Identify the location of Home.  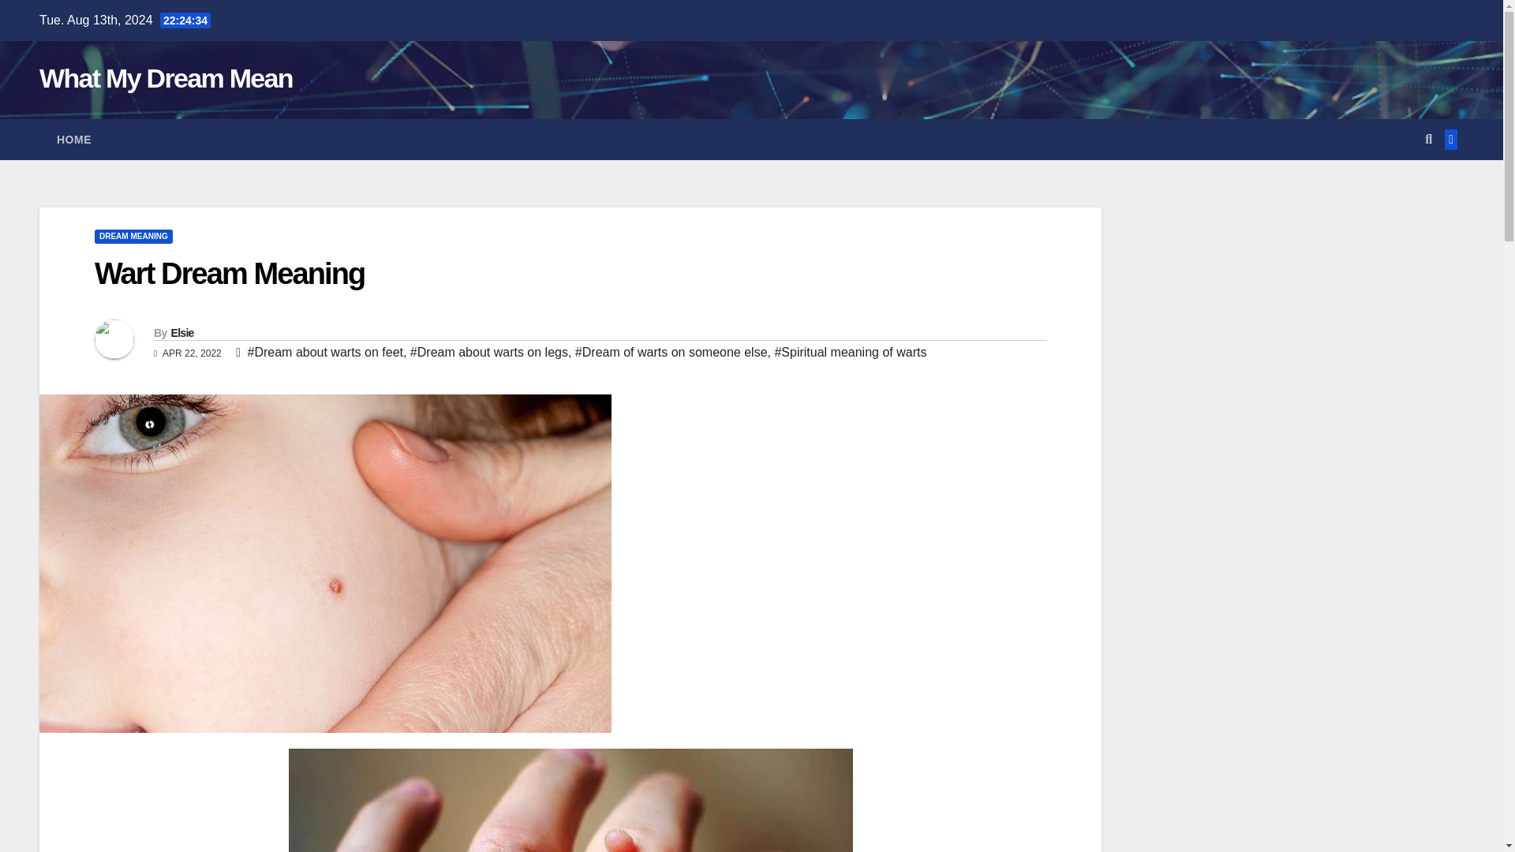
(74, 140).